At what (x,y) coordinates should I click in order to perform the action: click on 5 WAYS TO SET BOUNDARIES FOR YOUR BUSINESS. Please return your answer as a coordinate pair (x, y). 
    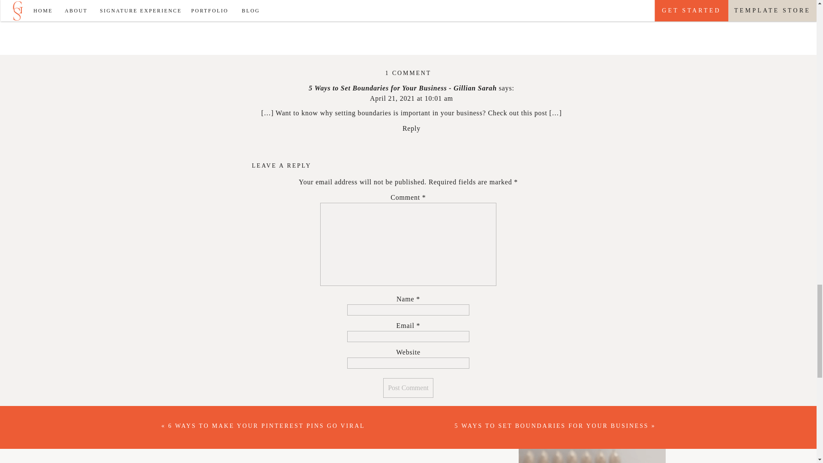
    Looking at the image, I should click on (552, 426).